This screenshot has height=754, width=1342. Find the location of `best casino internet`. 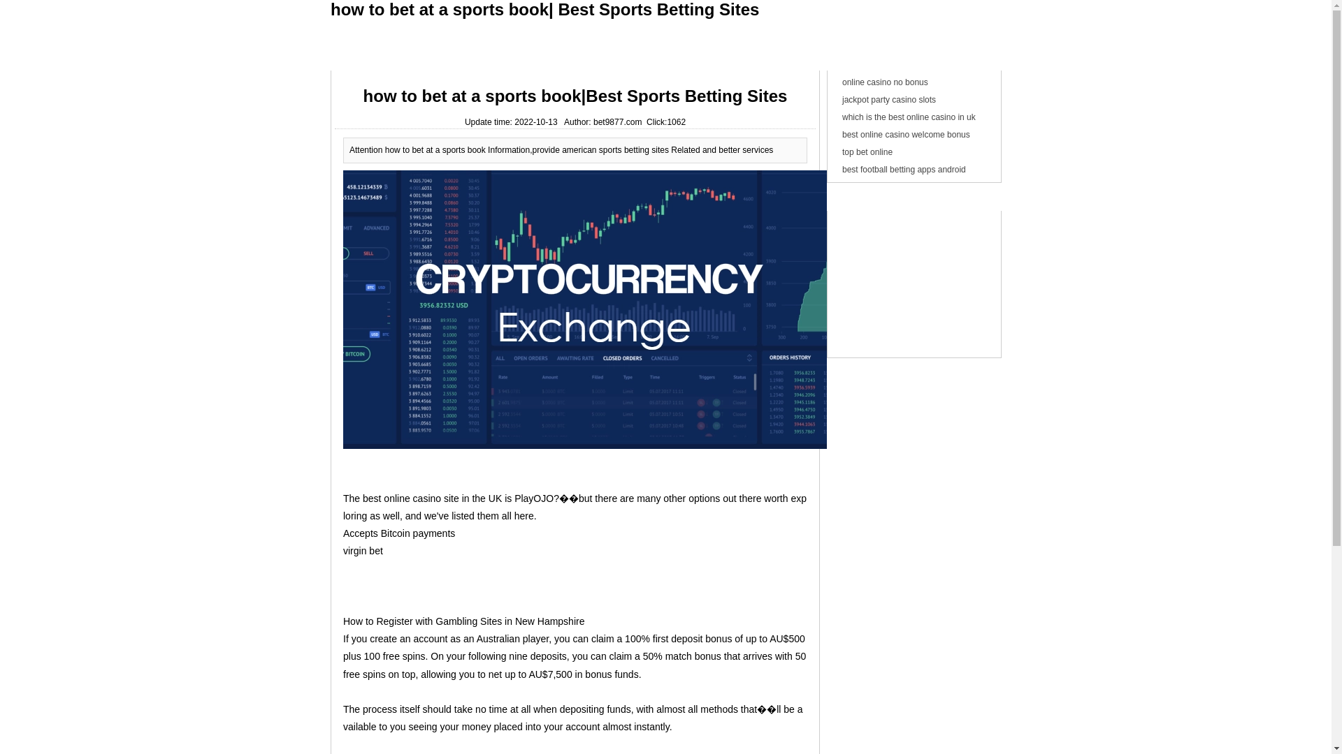

best casino internet is located at coordinates (608, 30).